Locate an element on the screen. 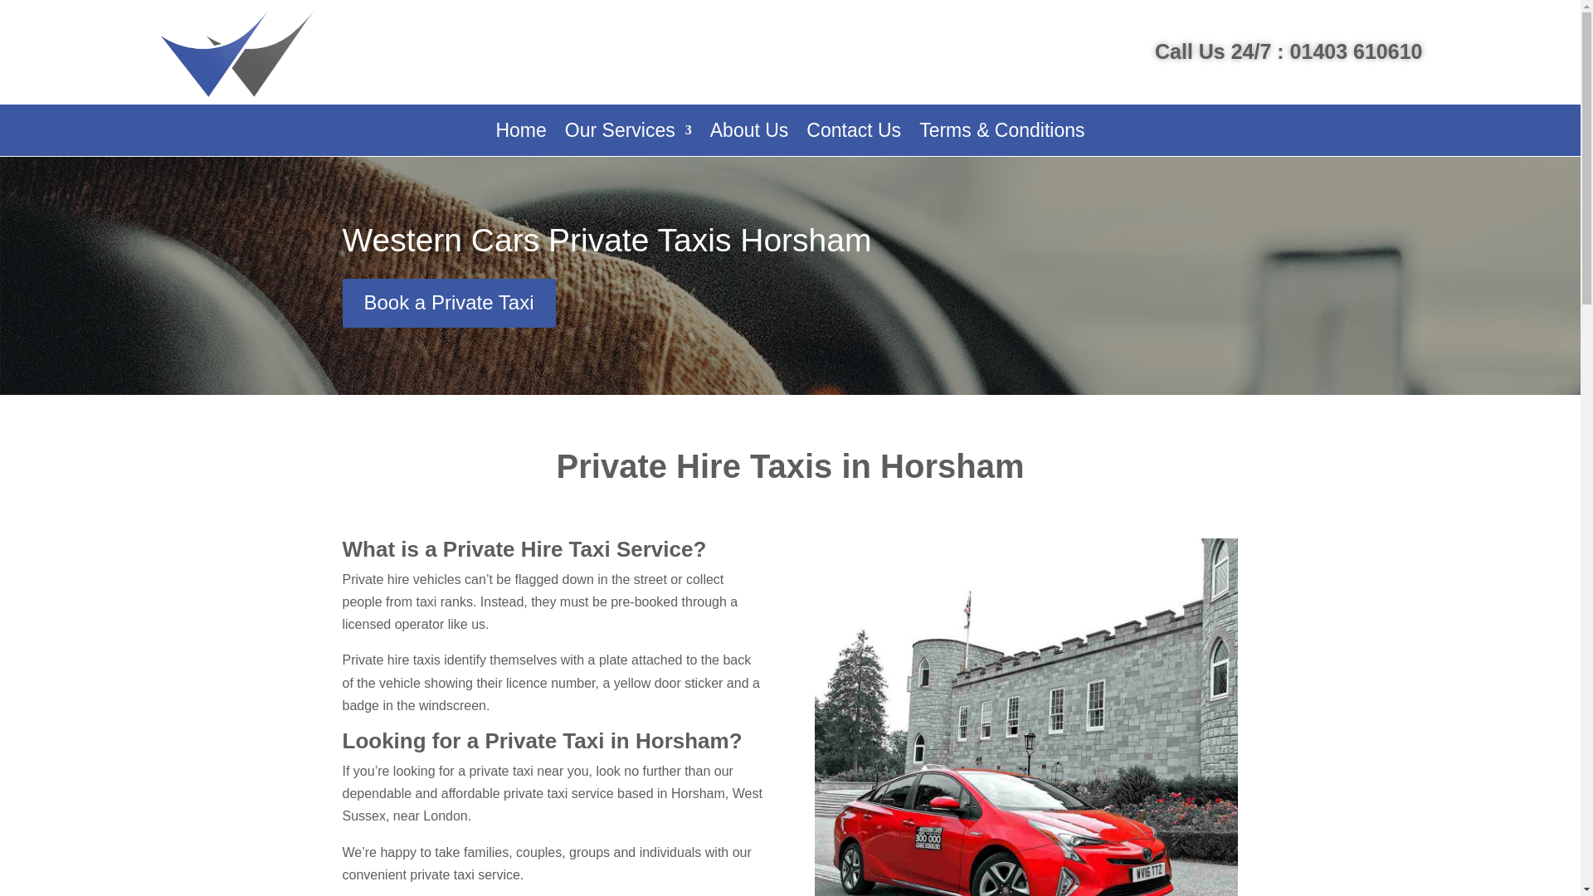 The width and height of the screenshot is (1593, 896). Book a Private Taxi is located at coordinates (448, 303).